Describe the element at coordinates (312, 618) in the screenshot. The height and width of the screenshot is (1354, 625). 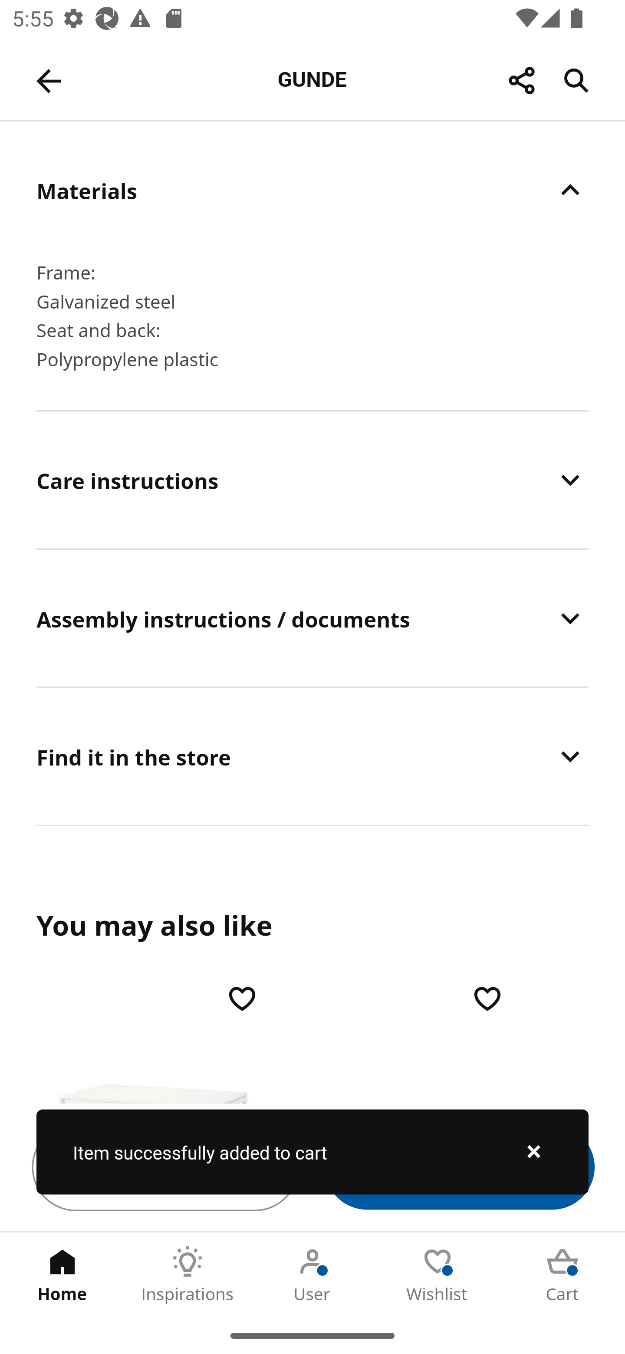
I see `Assembly instructions / documents` at that location.